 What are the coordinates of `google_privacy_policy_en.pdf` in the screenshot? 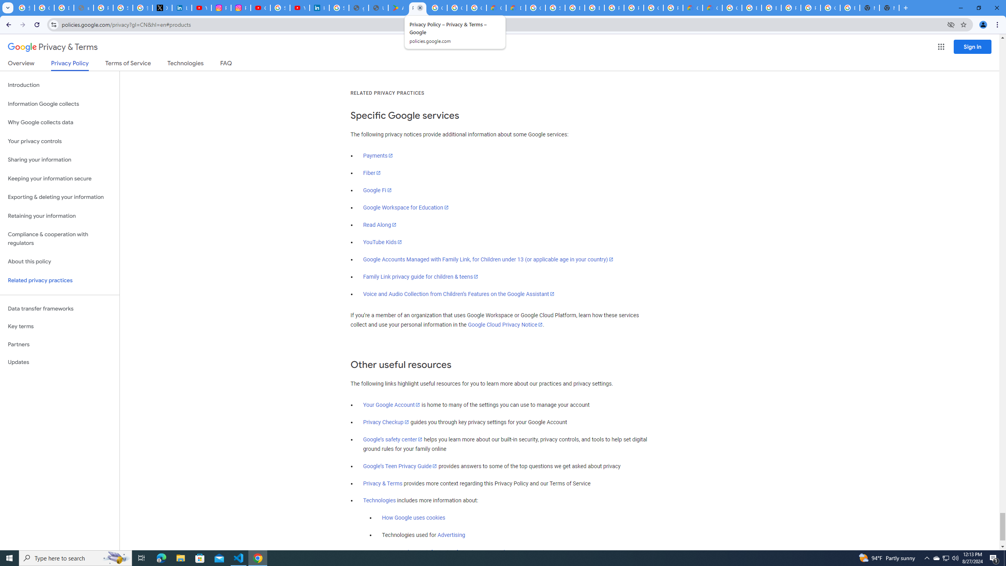 It's located at (358, 8).